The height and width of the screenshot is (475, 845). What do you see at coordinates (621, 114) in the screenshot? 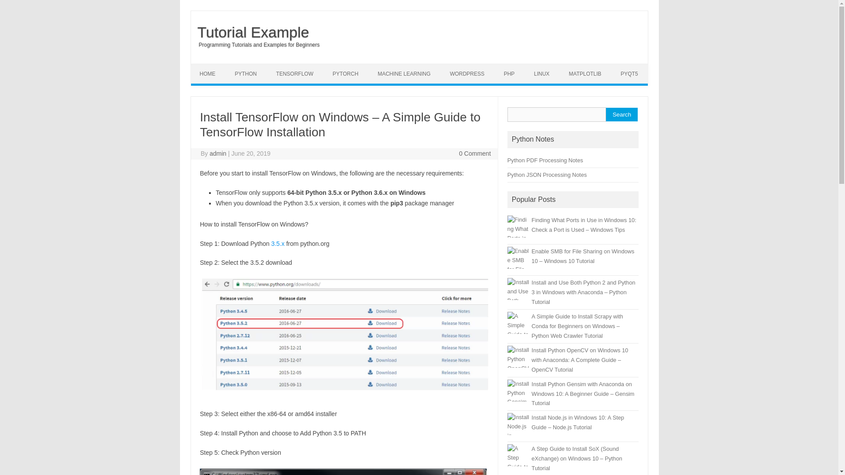
I see `Search` at bounding box center [621, 114].